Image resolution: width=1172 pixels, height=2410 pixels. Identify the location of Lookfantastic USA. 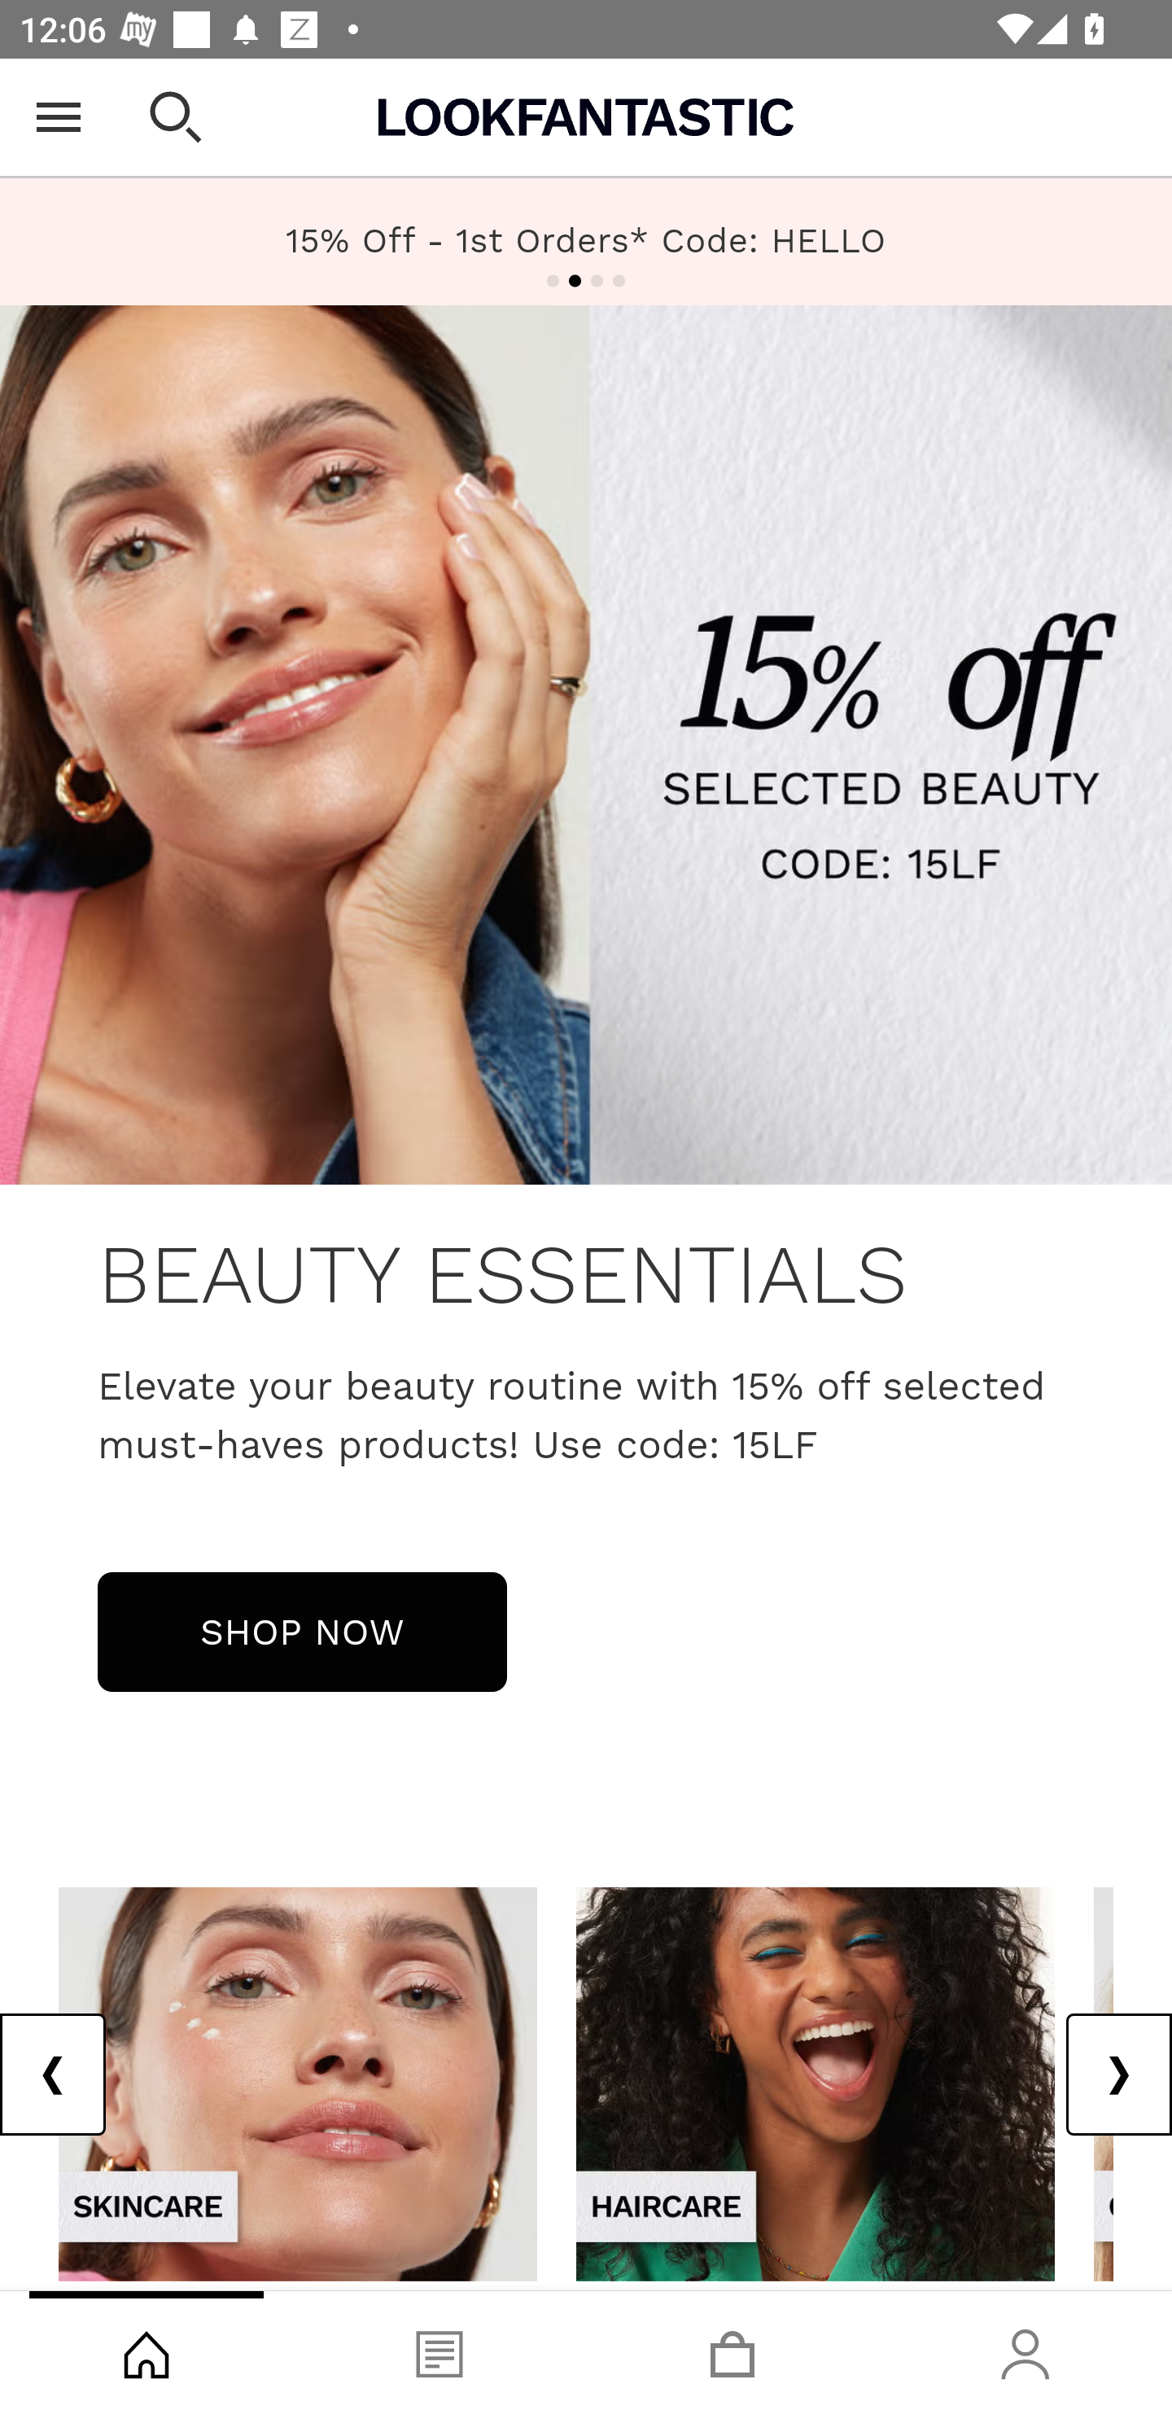
(586, 117).